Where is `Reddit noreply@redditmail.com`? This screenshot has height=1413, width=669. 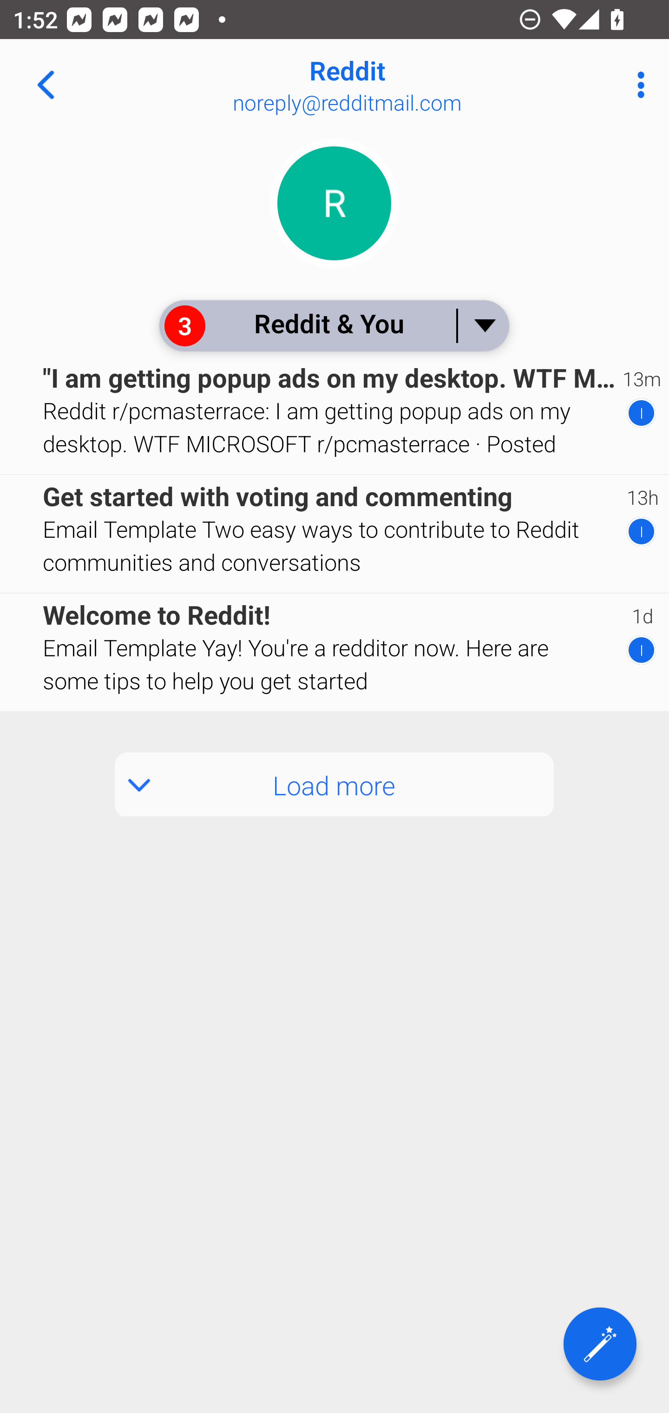 Reddit noreply@redditmail.com is located at coordinates (393, 85).